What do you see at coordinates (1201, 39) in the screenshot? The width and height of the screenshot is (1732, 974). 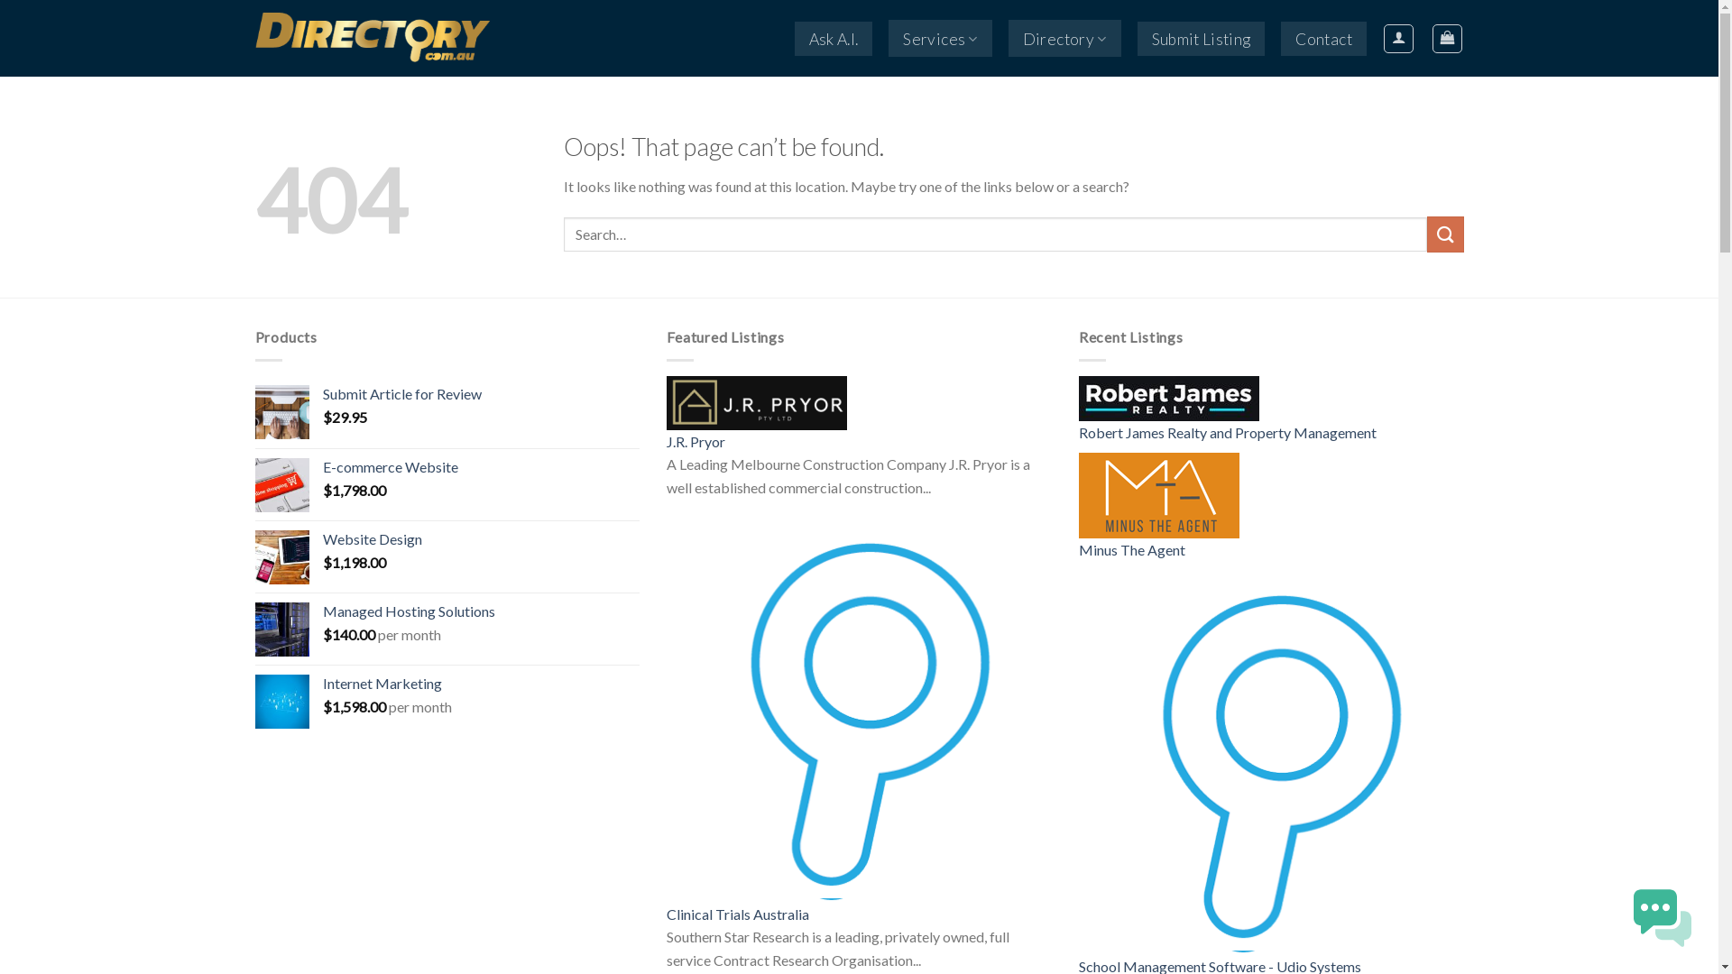 I see `Submit Listing` at bounding box center [1201, 39].